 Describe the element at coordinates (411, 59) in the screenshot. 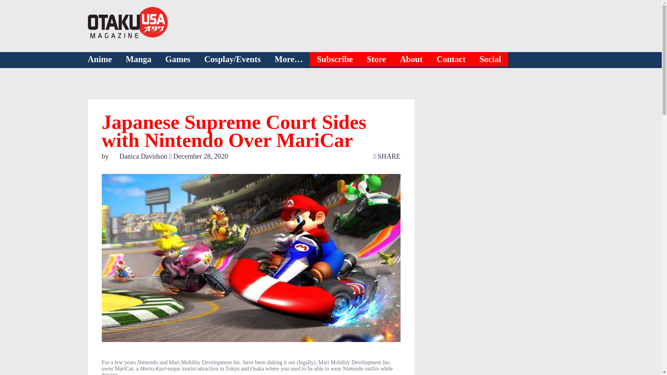

I see `About` at that location.